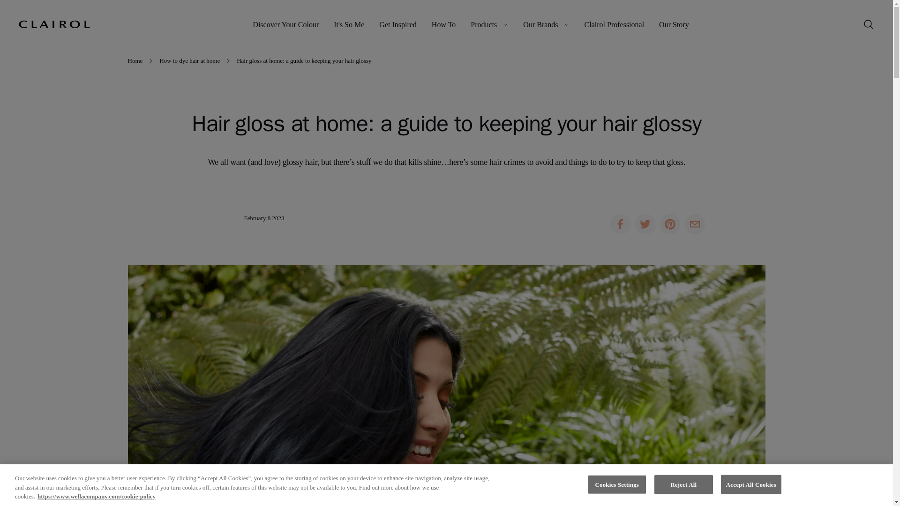 The image size is (900, 506). Describe the element at coordinates (489, 24) in the screenshot. I see `Products` at that location.